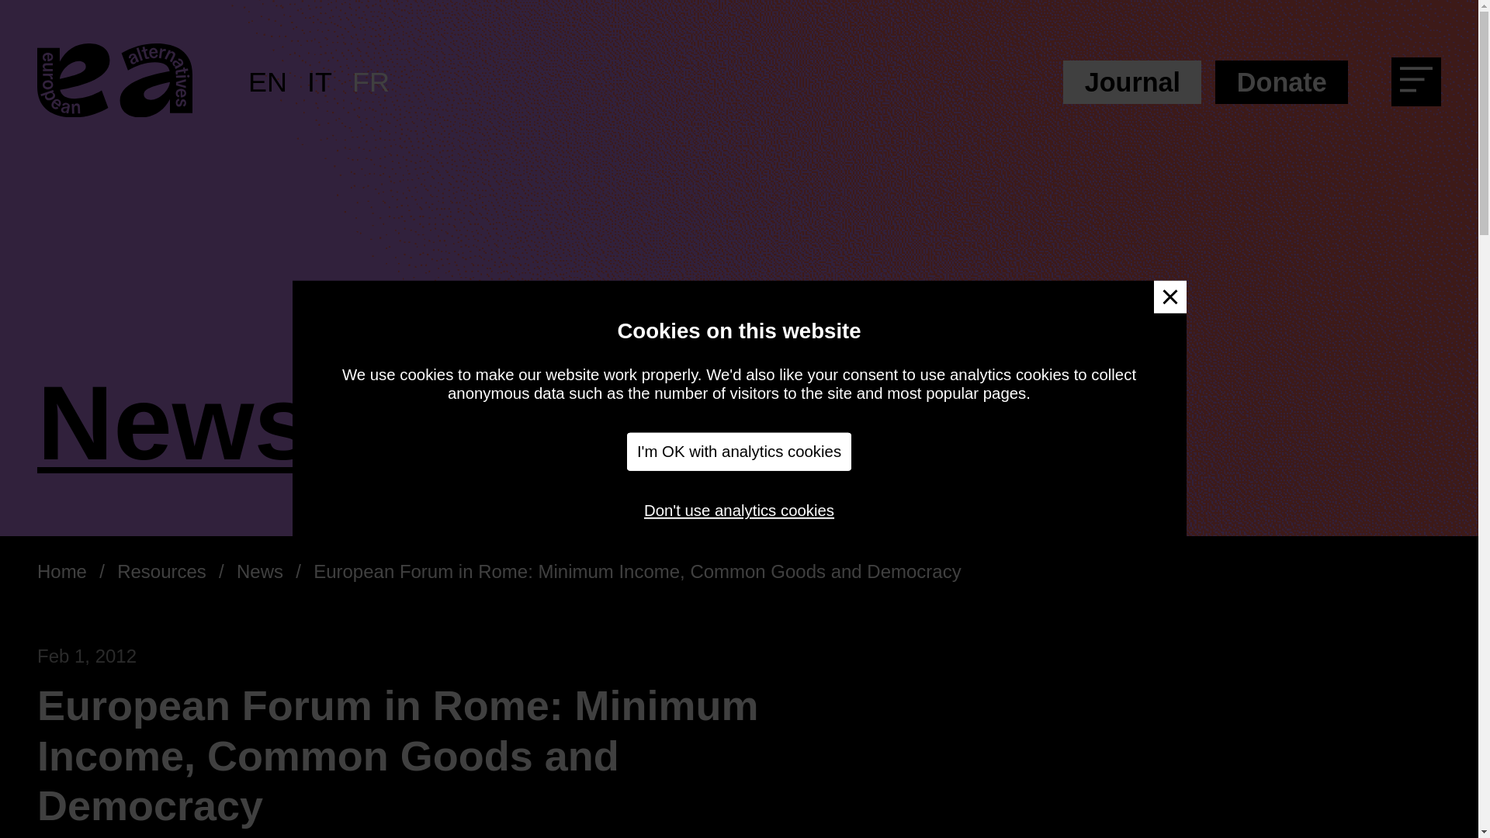 The width and height of the screenshot is (1490, 838). What do you see at coordinates (739, 510) in the screenshot?
I see `Don't use analytics cookies` at bounding box center [739, 510].